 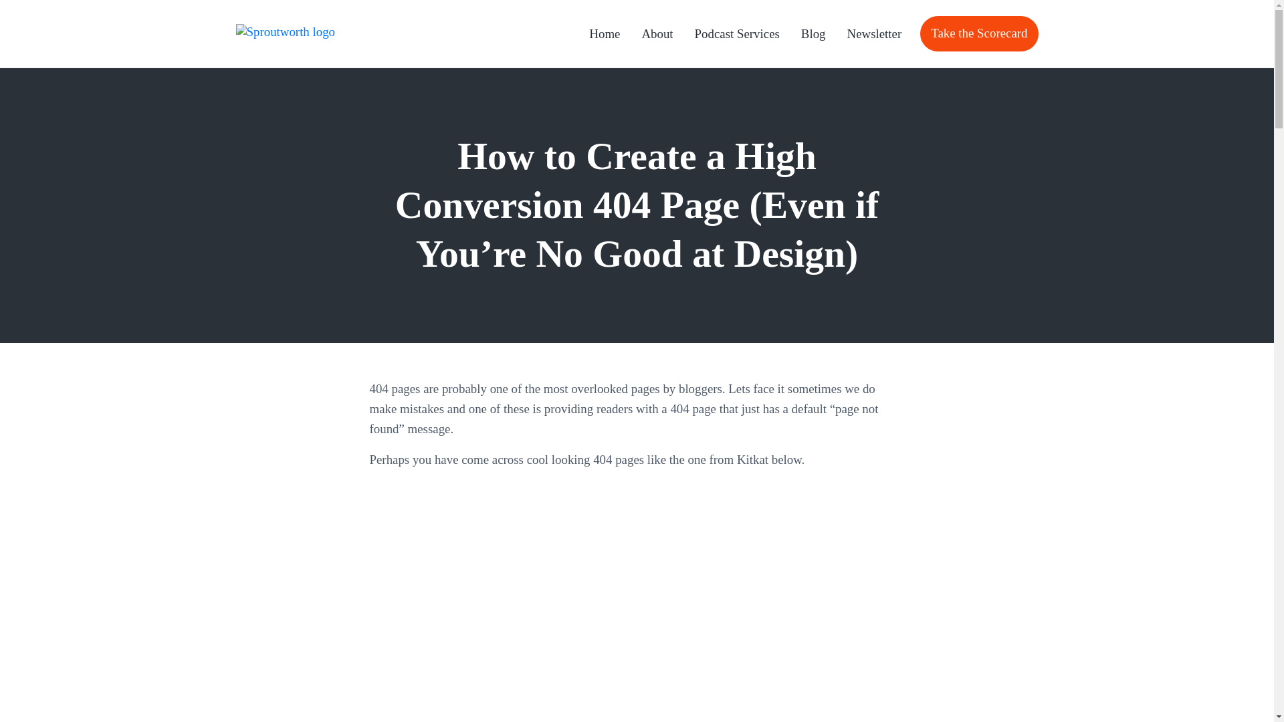 What do you see at coordinates (875, 33) in the screenshot?
I see `Join the Inclined` at bounding box center [875, 33].